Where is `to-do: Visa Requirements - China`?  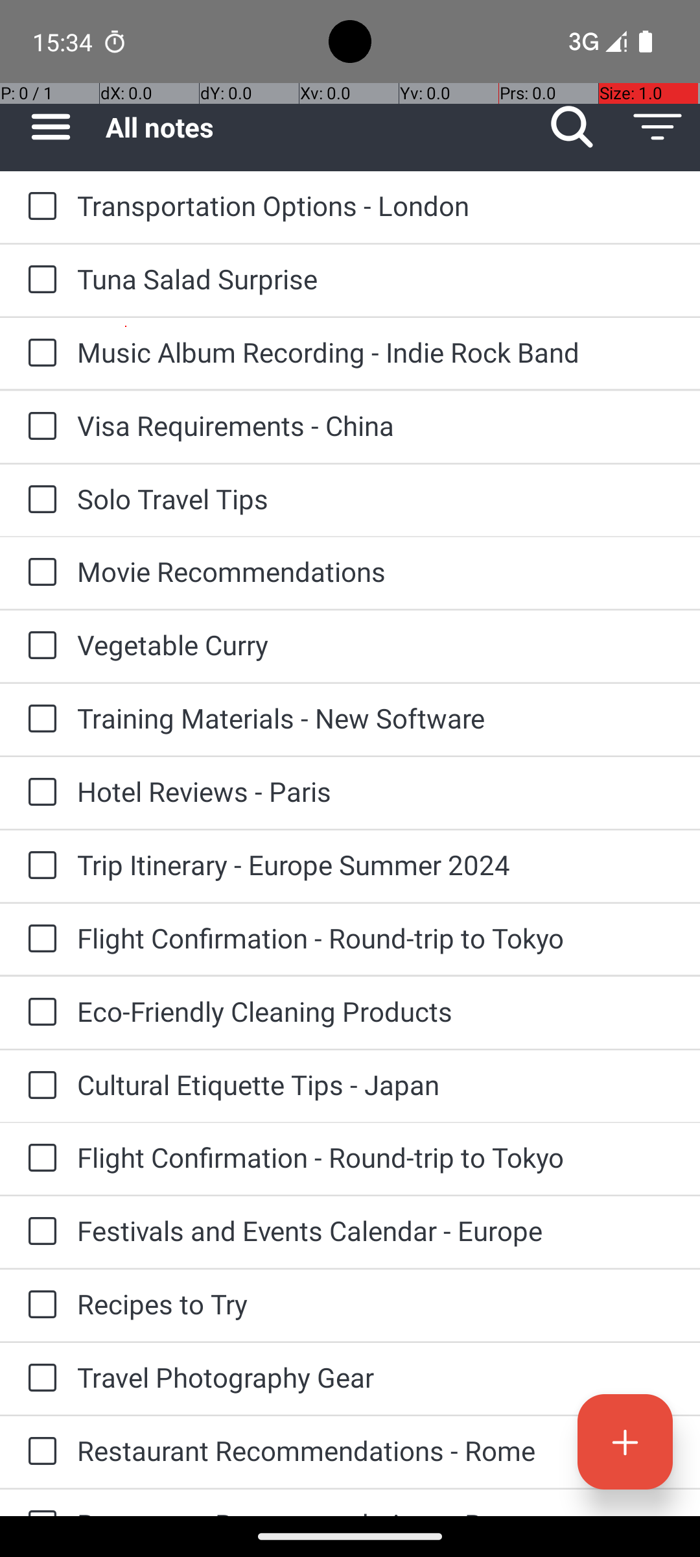
to-do: Visa Requirements - China is located at coordinates (39, 427).